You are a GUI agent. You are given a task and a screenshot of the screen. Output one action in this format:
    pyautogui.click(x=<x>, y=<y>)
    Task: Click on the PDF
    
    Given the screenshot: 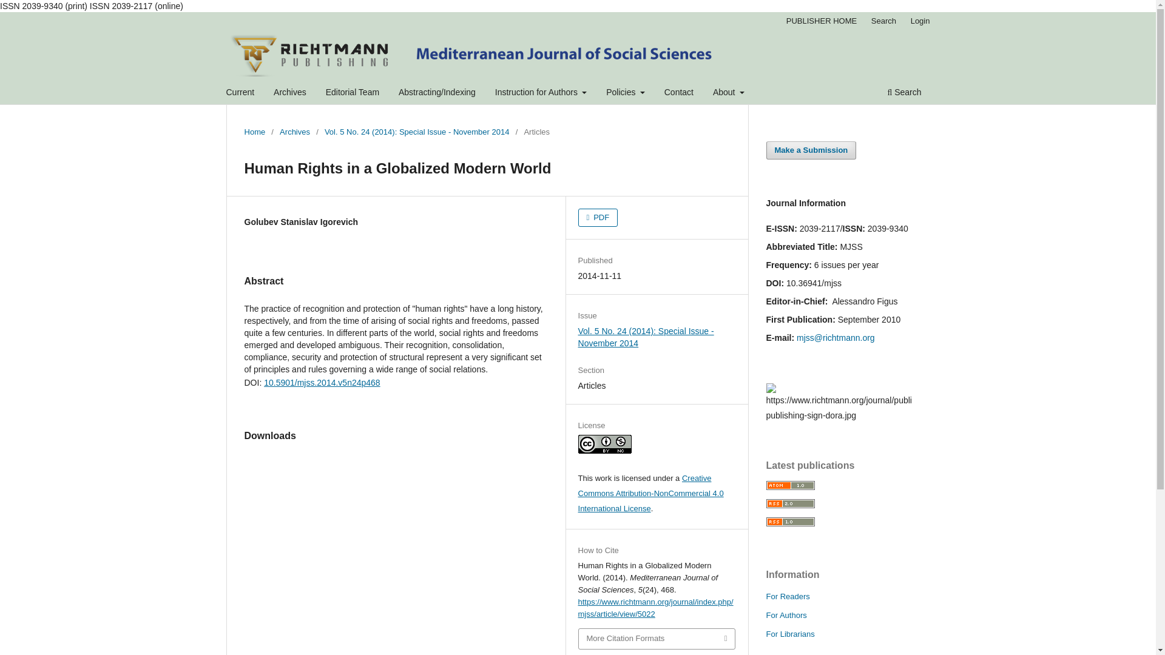 What is the action you would take?
    pyautogui.click(x=598, y=217)
    